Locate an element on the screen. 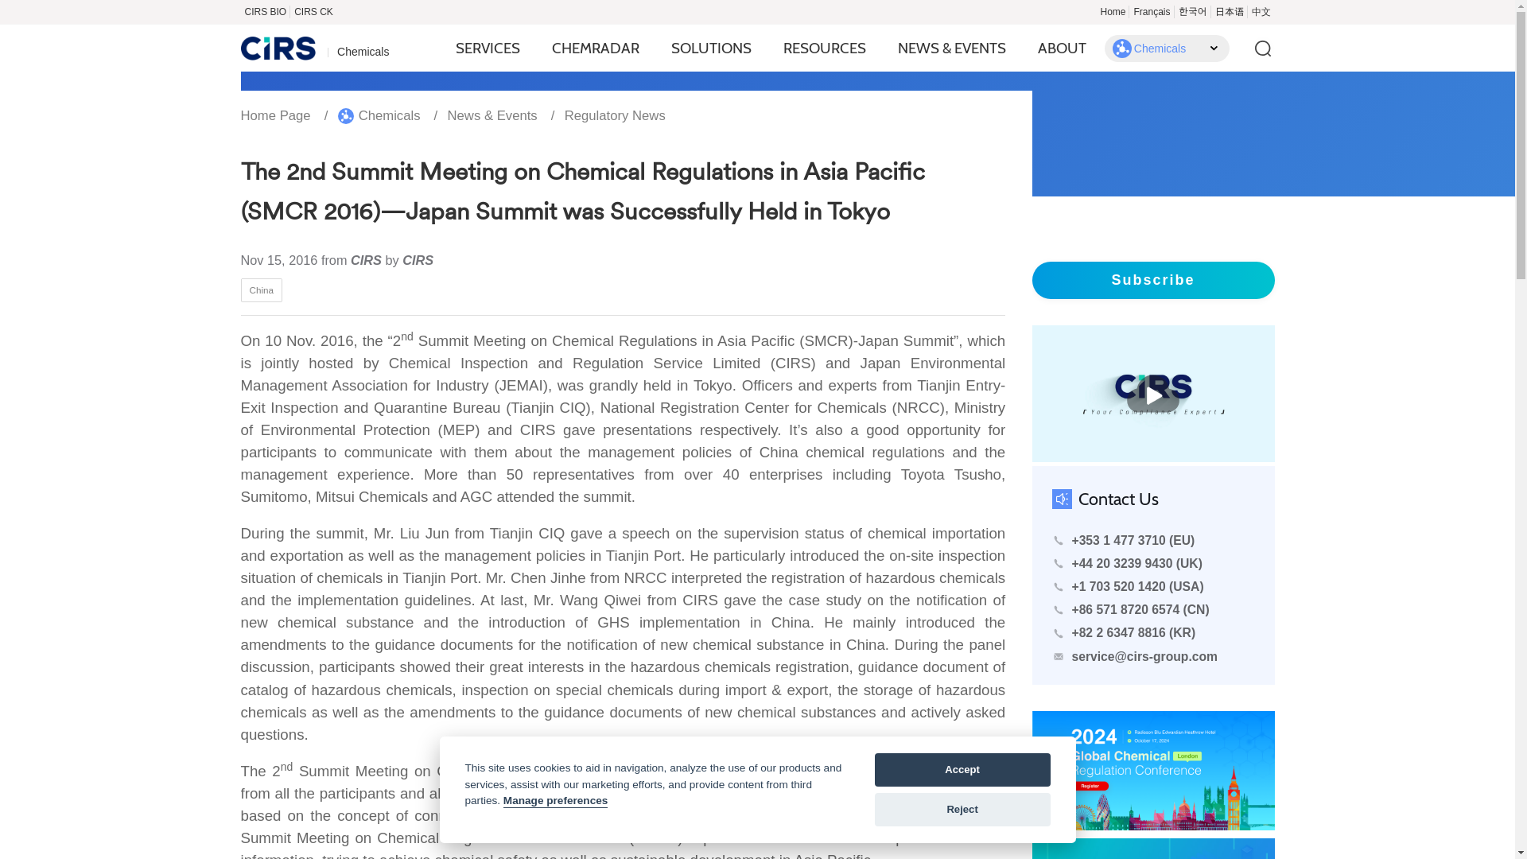  CIRS BIO is located at coordinates (264, 11).